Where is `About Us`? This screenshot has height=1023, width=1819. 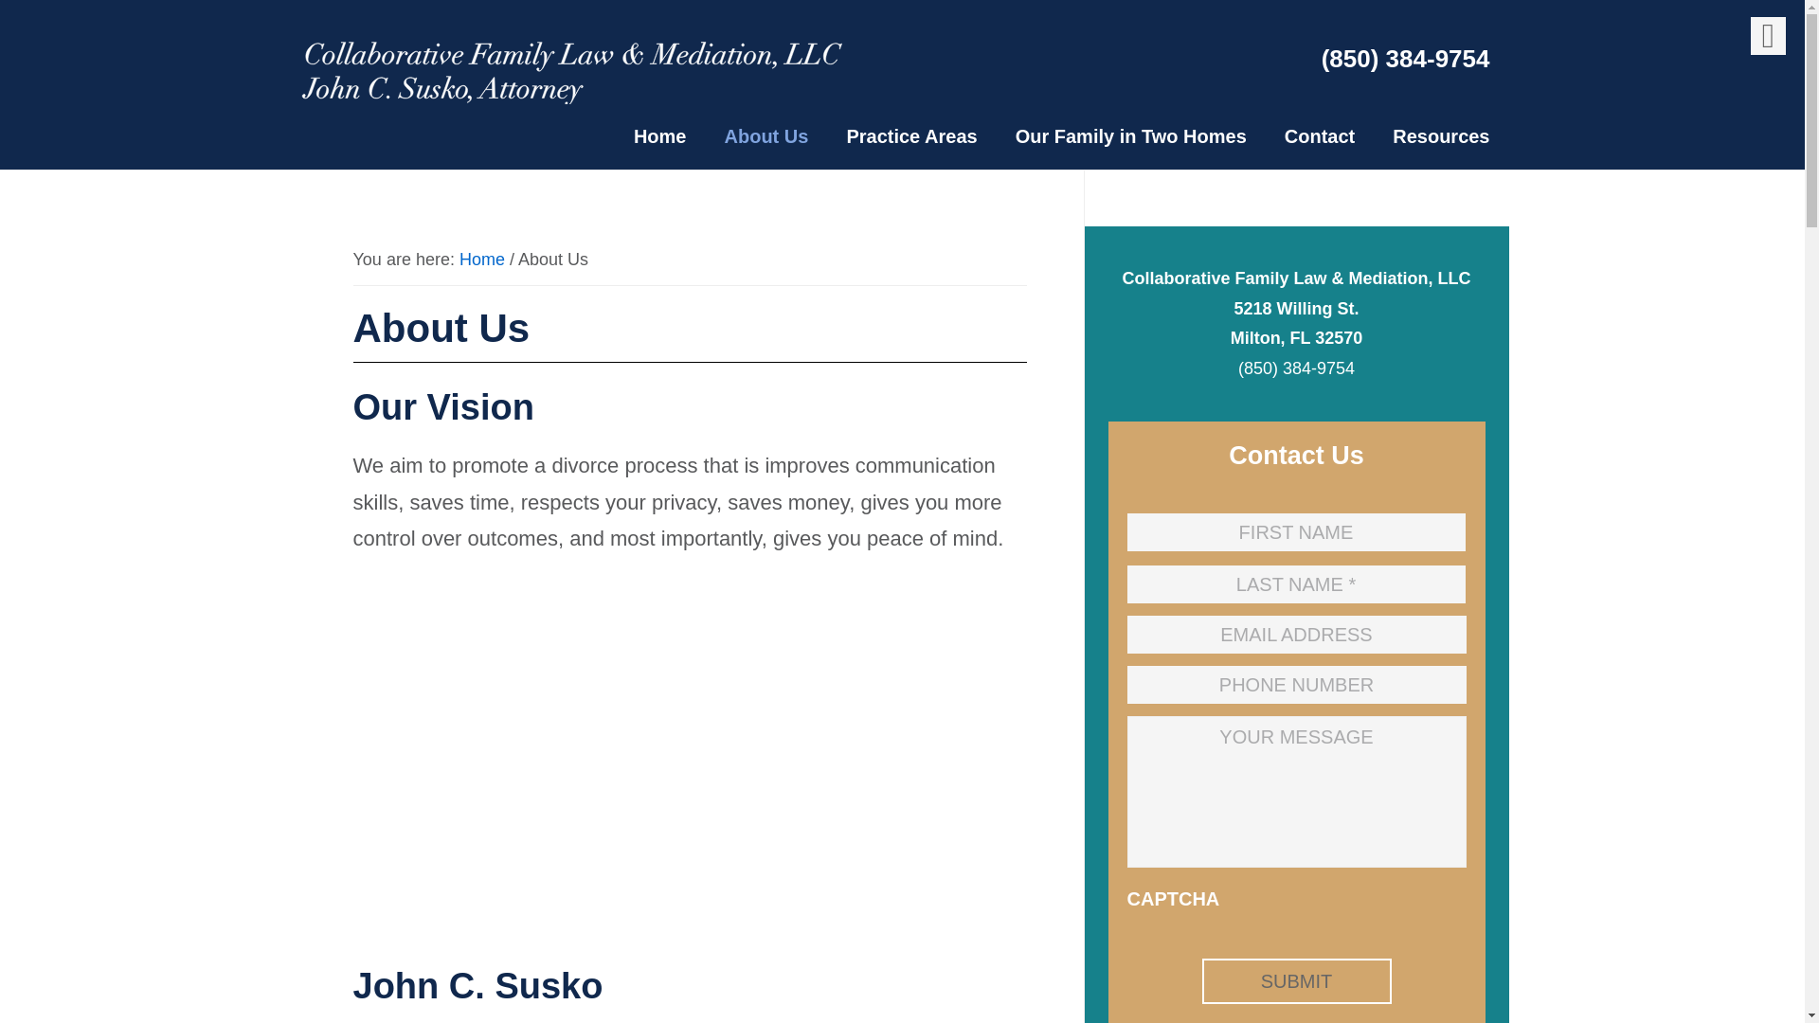
About Us is located at coordinates (765, 138).